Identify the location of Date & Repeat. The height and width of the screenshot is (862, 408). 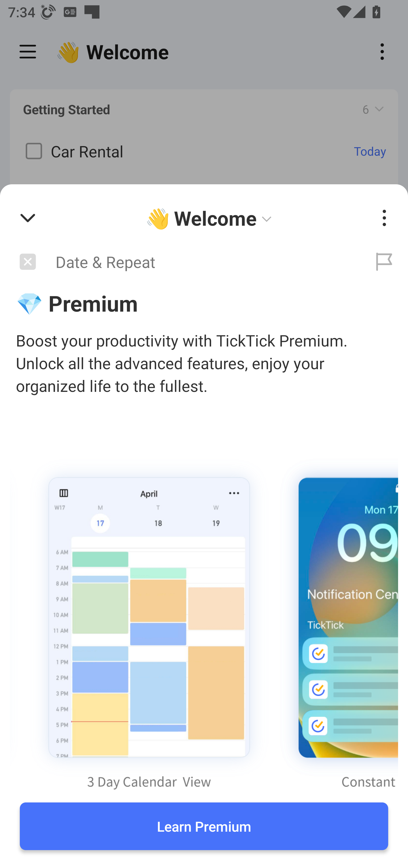
(180, 262).